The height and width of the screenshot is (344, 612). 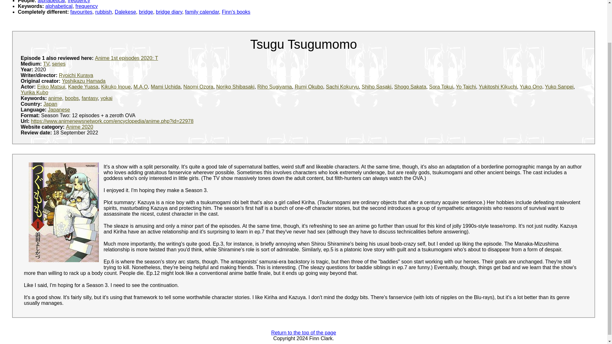 What do you see at coordinates (84, 81) in the screenshot?
I see `Yoshikazu Hamada` at bounding box center [84, 81].